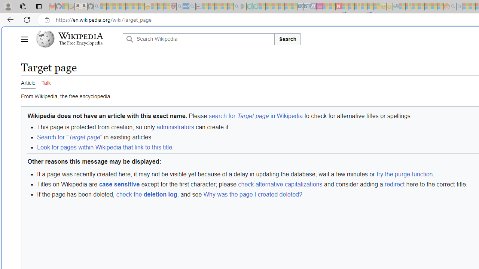 The height and width of the screenshot is (269, 479). What do you see at coordinates (81, 36) in the screenshot?
I see `Wikipedia` at bounding box center [81, 36].